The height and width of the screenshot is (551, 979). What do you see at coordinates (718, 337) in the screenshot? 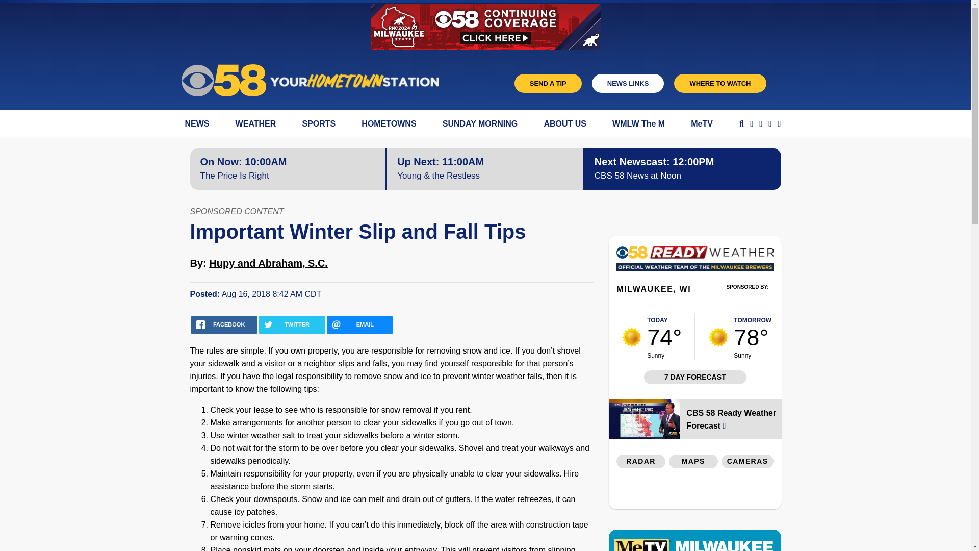
I see `weather` at bounding box center [718, 337].